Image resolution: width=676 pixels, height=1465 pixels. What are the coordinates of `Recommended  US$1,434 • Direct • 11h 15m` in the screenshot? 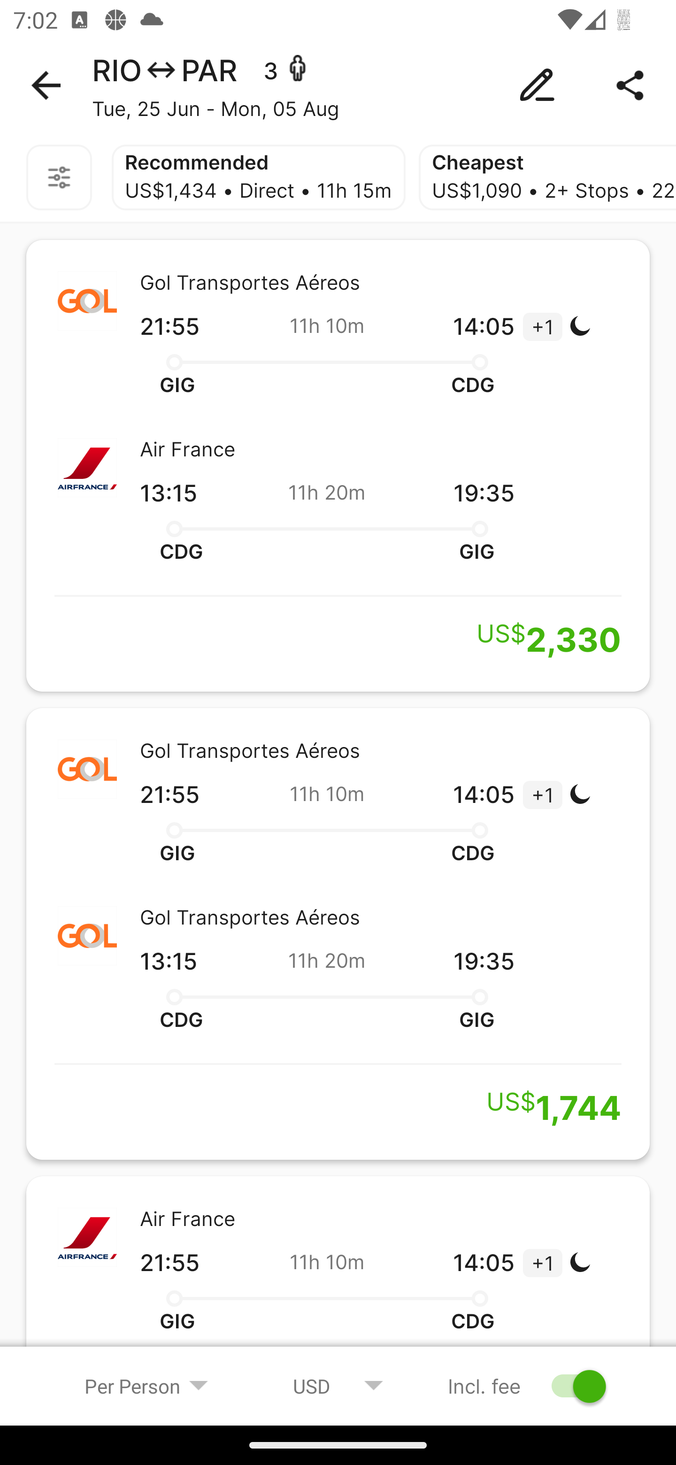 It's located at (258, 177).